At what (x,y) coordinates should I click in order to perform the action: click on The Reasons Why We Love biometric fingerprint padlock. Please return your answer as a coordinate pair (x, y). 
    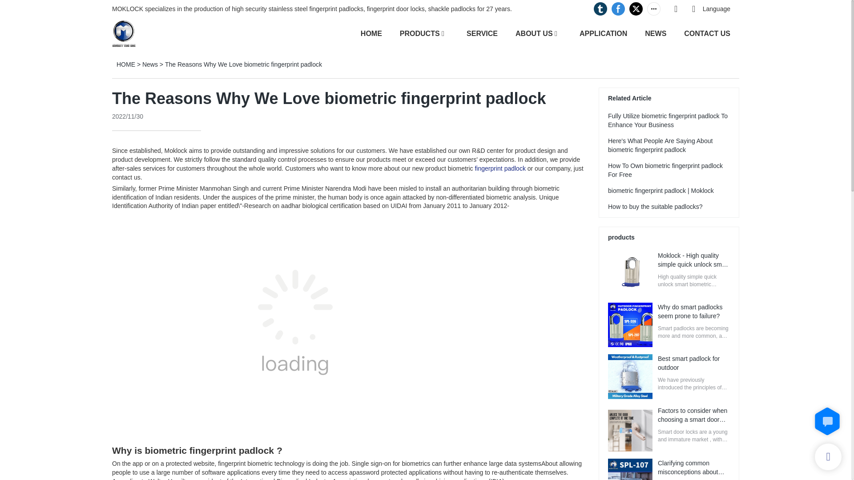
    Looking at the image, I should click on (243, 64).